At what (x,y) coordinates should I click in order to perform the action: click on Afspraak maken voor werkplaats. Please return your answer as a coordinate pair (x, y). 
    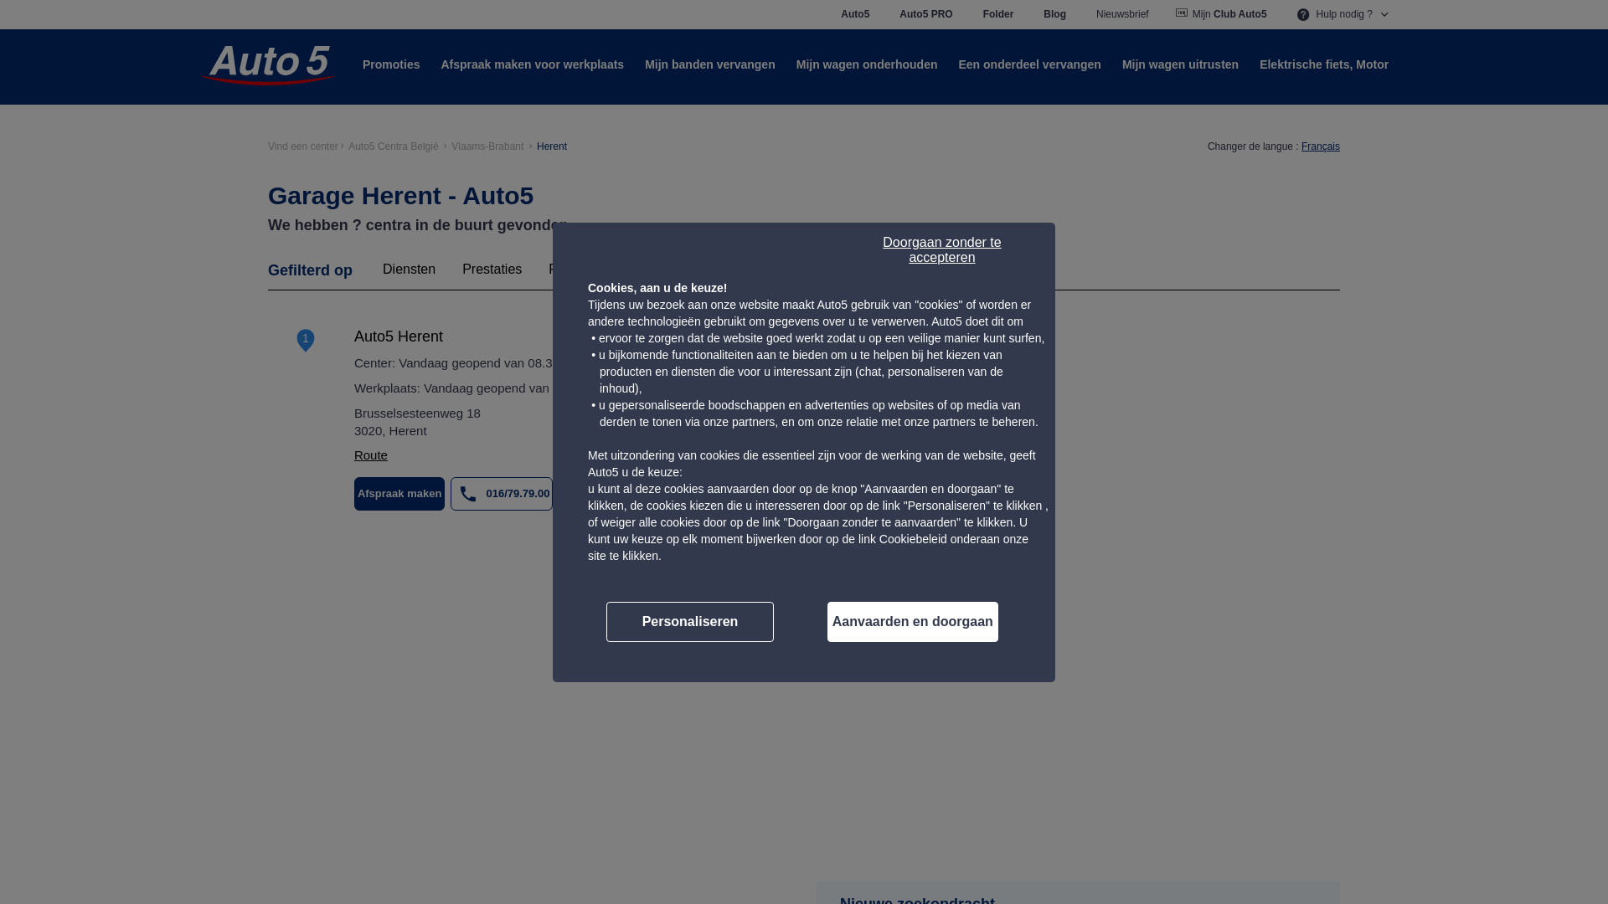
    Looking at the image, I should click on (533, 65).